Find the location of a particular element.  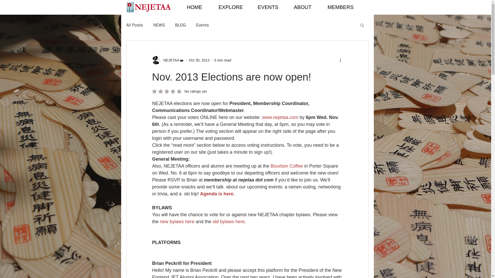

Events is located at coordinates (202, 25).